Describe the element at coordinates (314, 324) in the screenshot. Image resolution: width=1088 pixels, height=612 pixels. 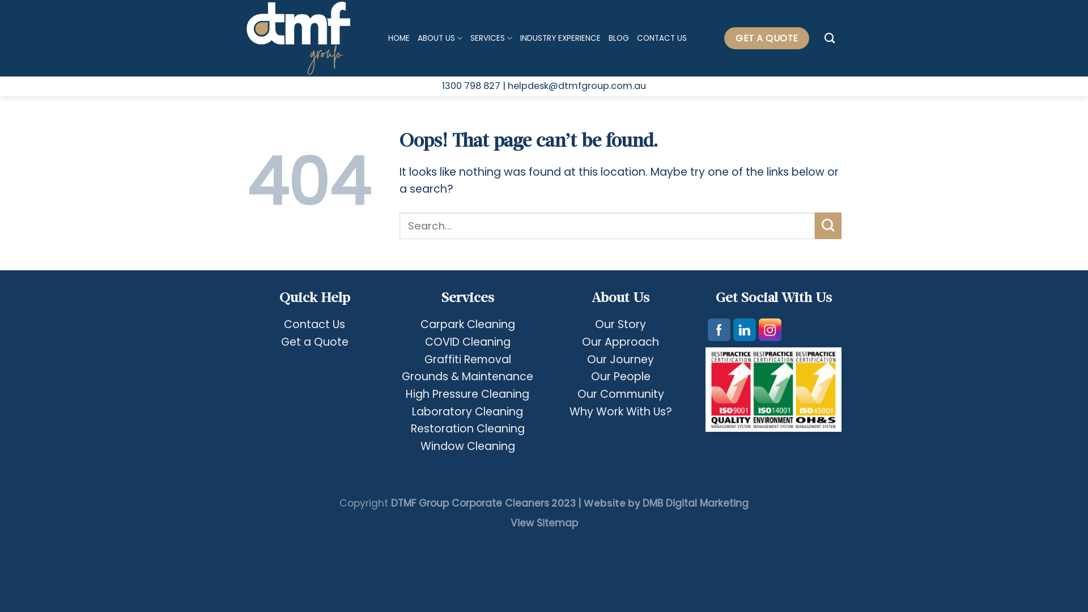
I see `Contact Us` at that location.